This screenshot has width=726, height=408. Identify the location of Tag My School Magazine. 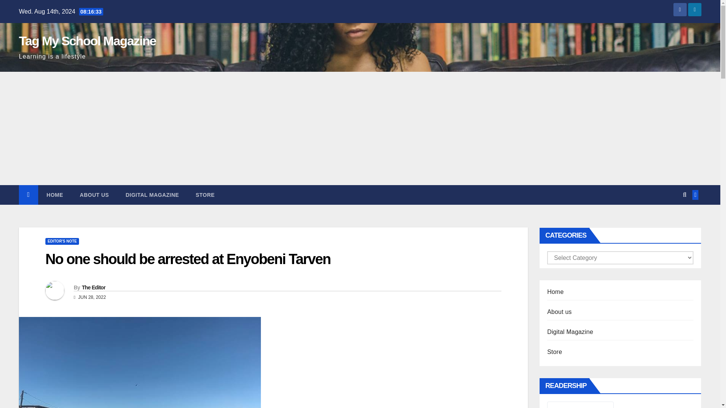
(87, 41).